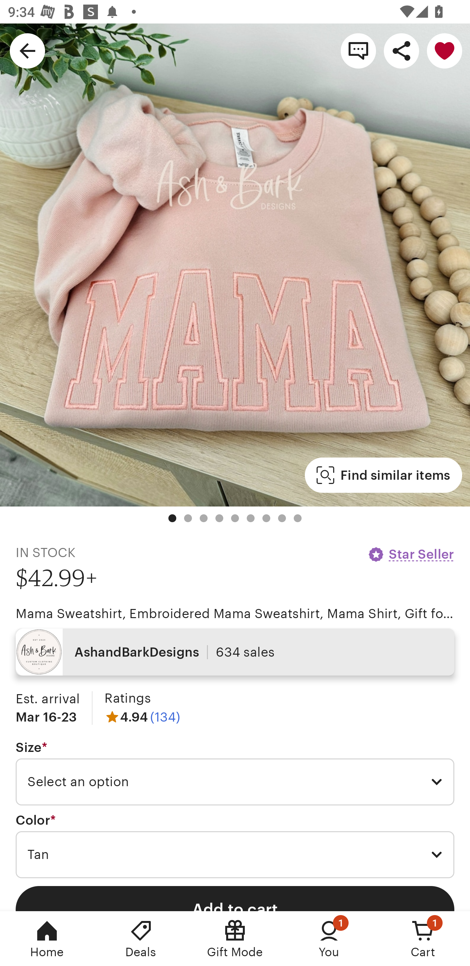 Image resolution: width=470 pixels, height=966 pixels. What do you see at coordinates (329, 939) in the screenshot?
I see `You, 1 new notification You` at bounding box center [329, 939].